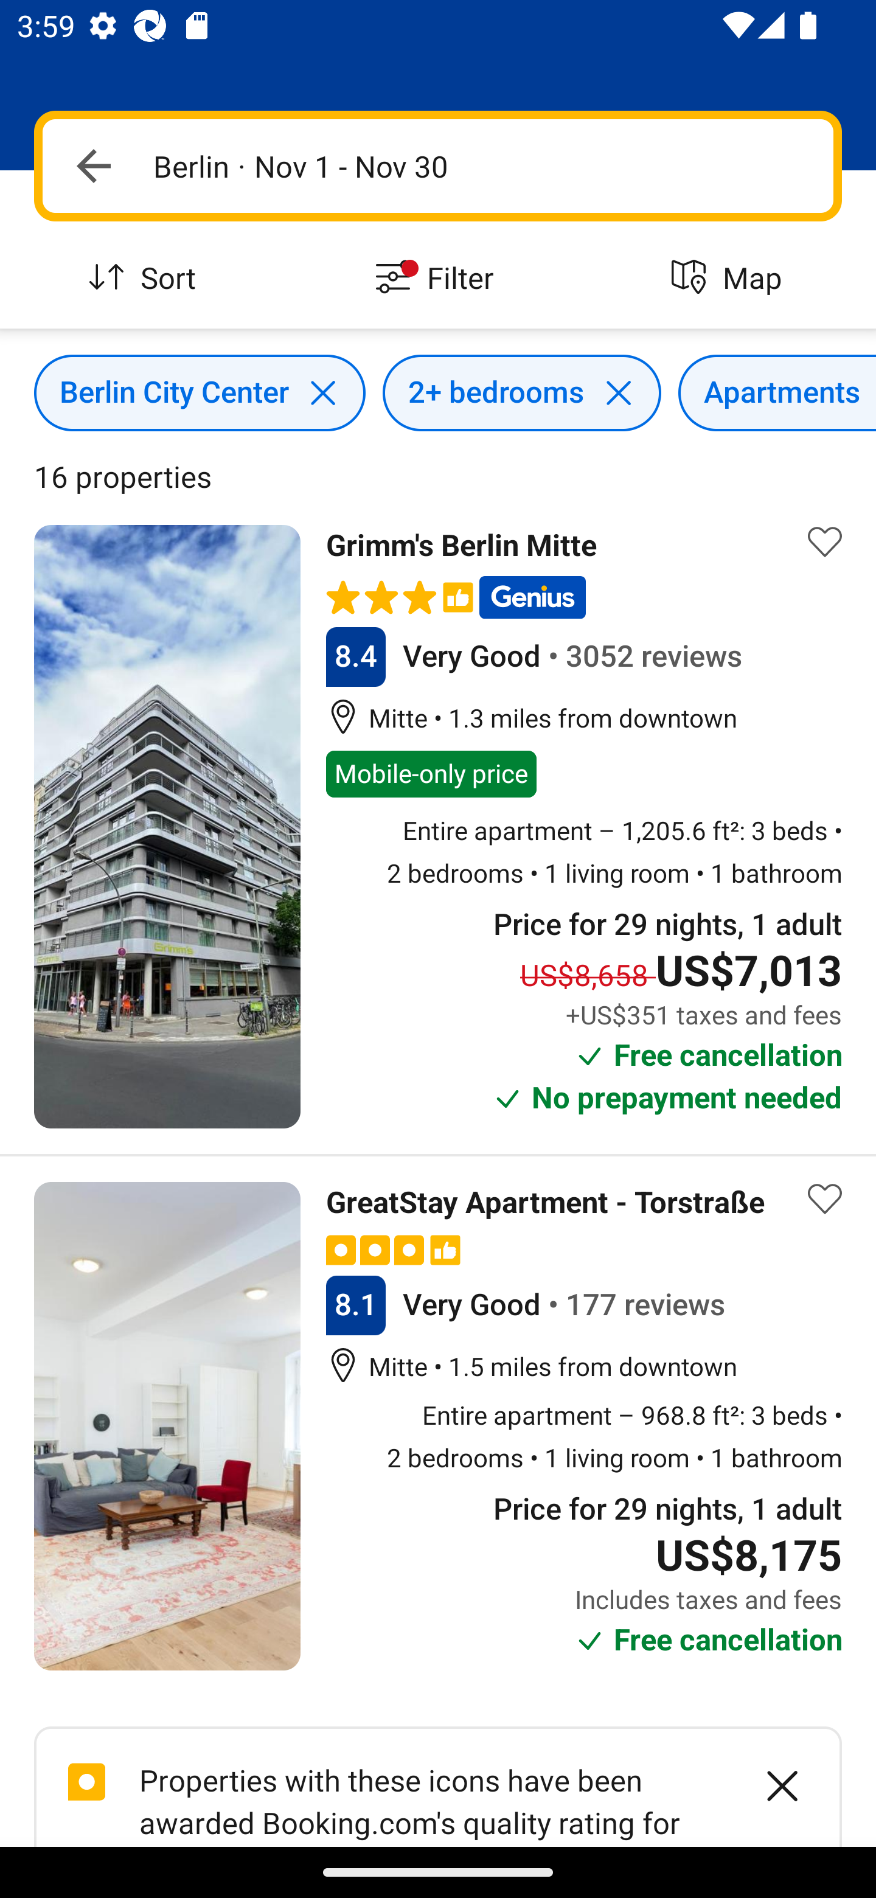 The image size is (876, 1898). Describe the element at coordinates (146, 279) in the screenshot. I see `Sort` at that location.